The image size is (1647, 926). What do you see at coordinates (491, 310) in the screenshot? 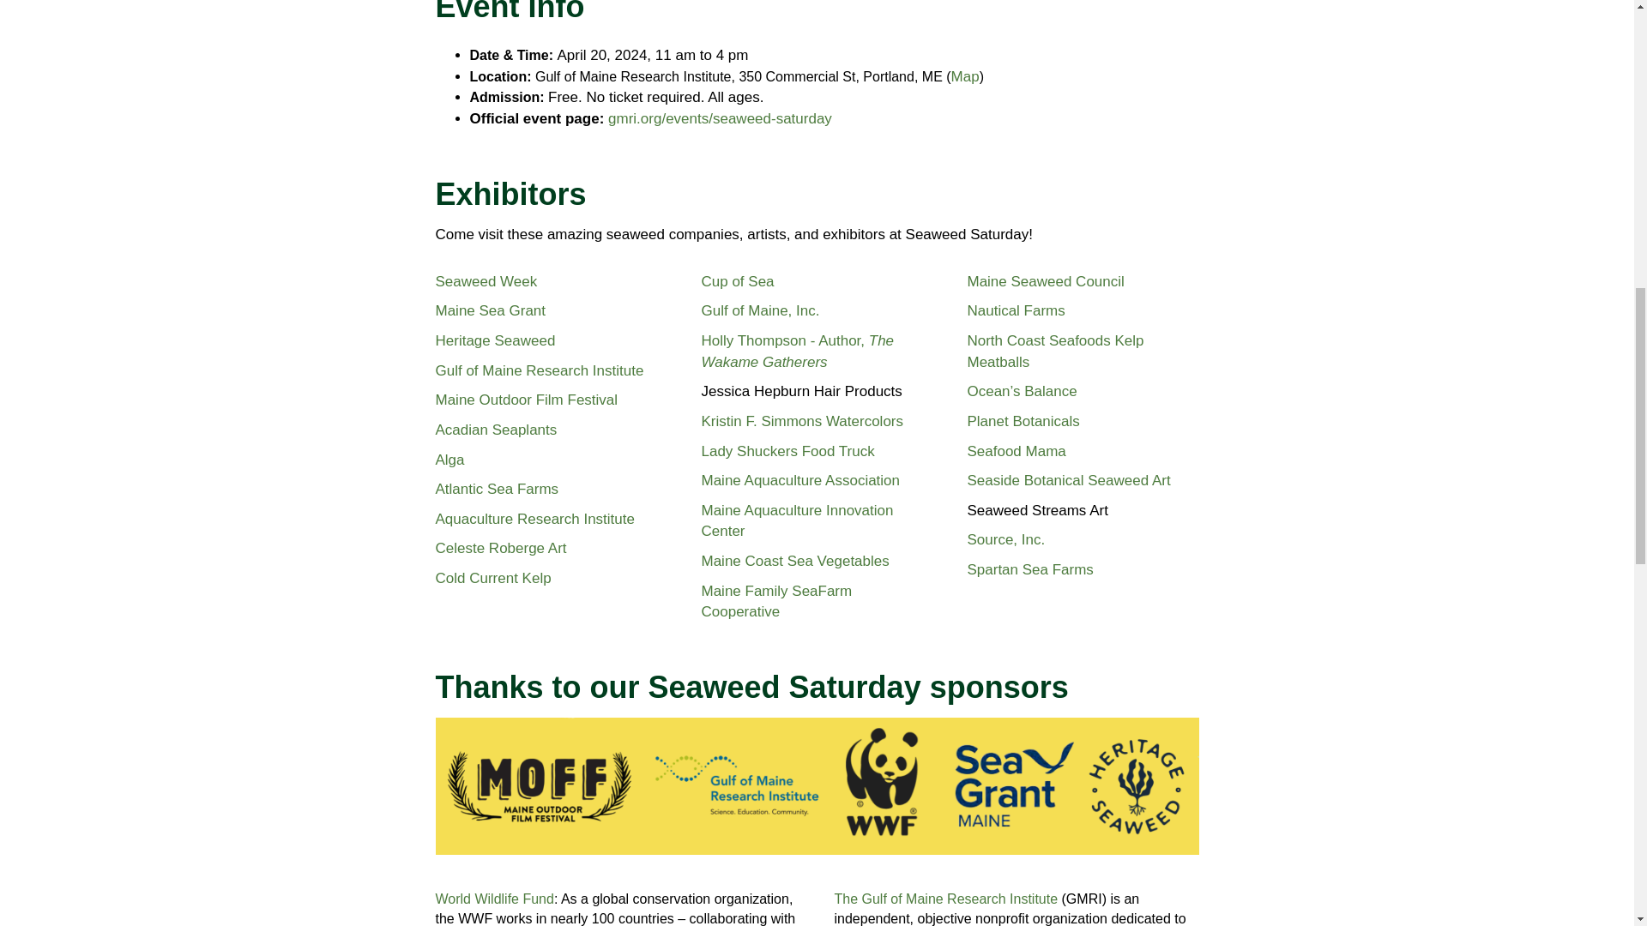
I see `Maine Sea Grant` at bounding box center [491, 310].